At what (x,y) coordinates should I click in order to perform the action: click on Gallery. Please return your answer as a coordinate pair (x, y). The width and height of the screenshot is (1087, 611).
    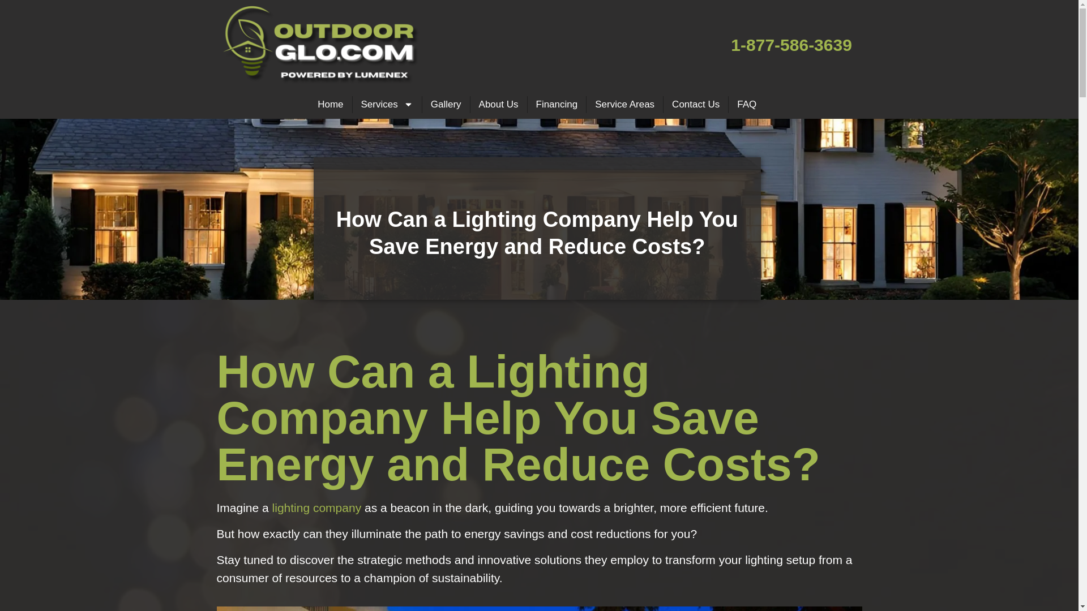
    Looking at the image, I should click on (446, 104).